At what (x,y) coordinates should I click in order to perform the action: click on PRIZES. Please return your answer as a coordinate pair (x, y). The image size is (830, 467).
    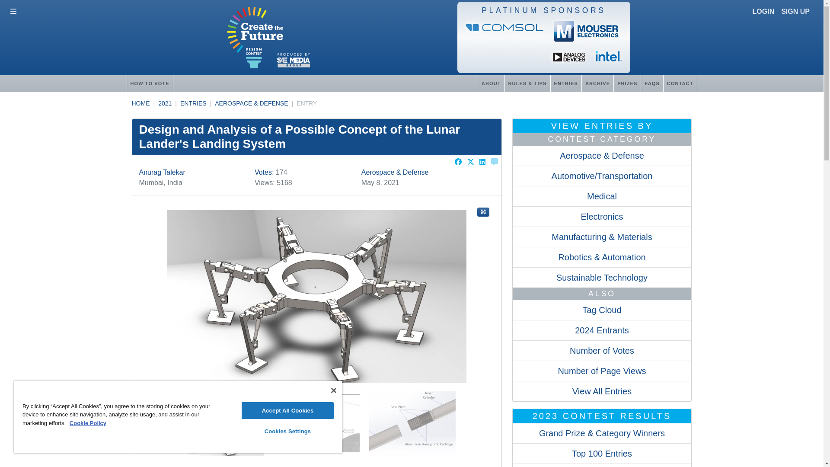
    Looking at the image, I should click on (627, 83).